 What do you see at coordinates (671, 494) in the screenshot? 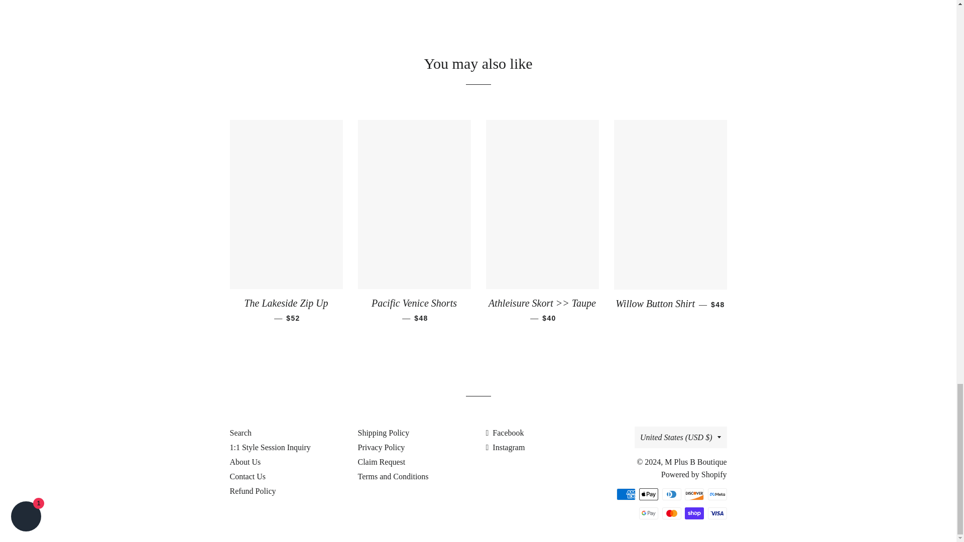
I see `Diners Club` at bounding box center [671, 494].